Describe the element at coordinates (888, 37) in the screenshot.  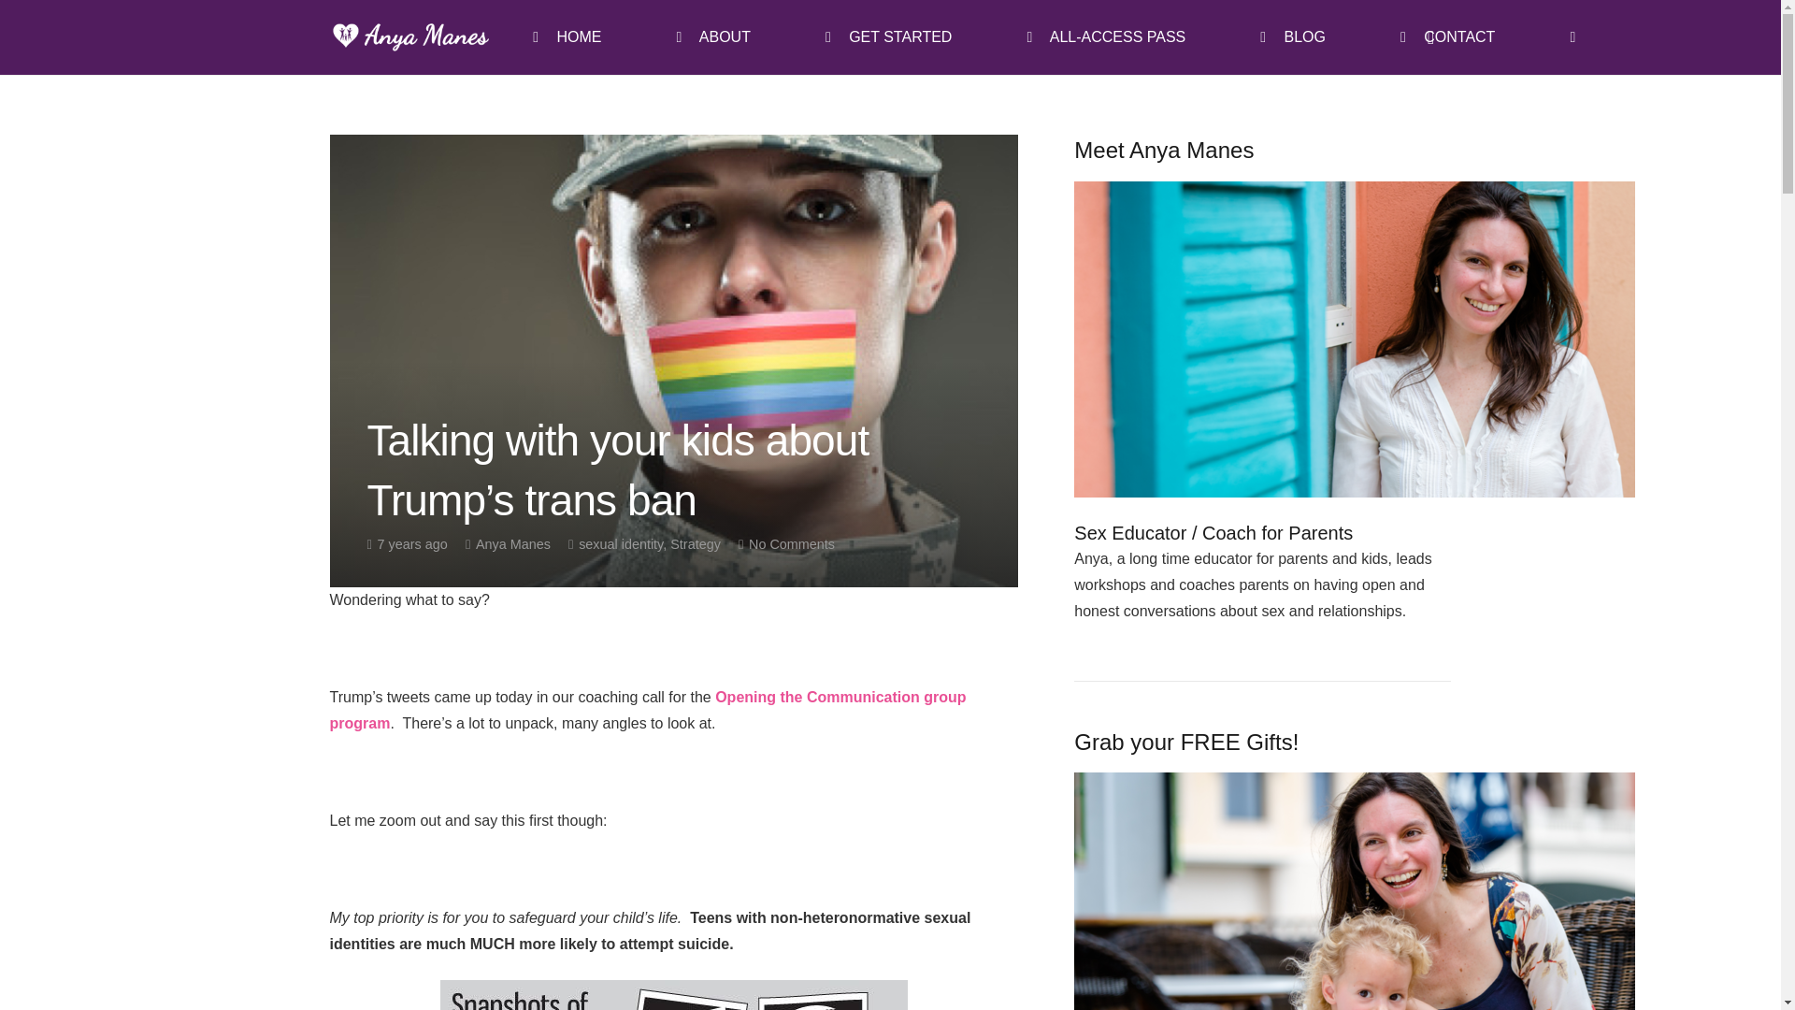
I see `GET STARTED` at that location.